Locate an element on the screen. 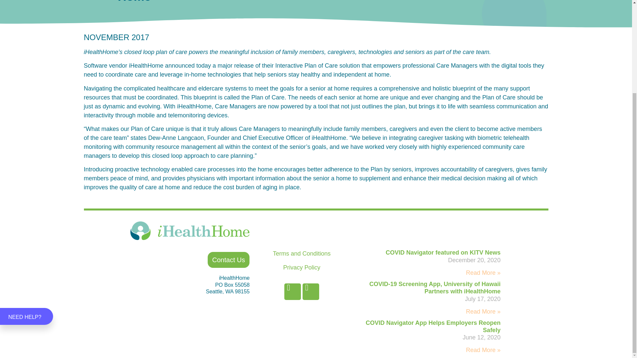  Terms and Conditions is located at coordinates (301, 253).